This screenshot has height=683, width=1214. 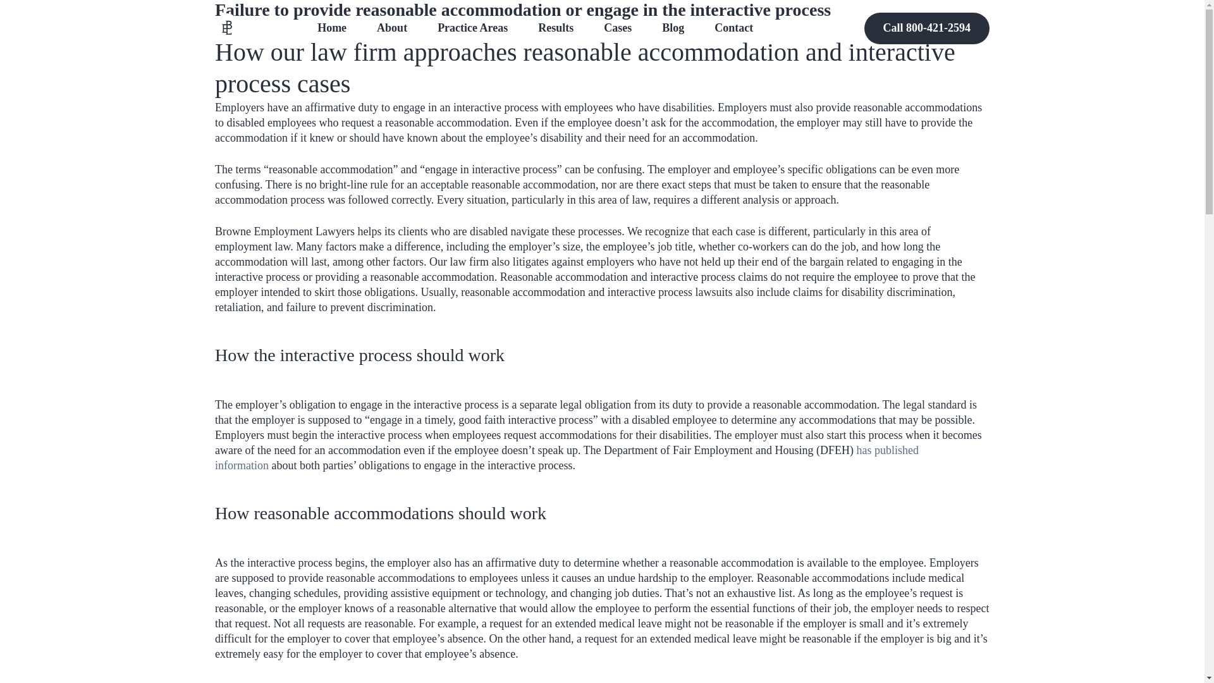 What do you see at coordinates (733, 28) in the screenshot?
I see `Contact` at bounding box center [733, 28].